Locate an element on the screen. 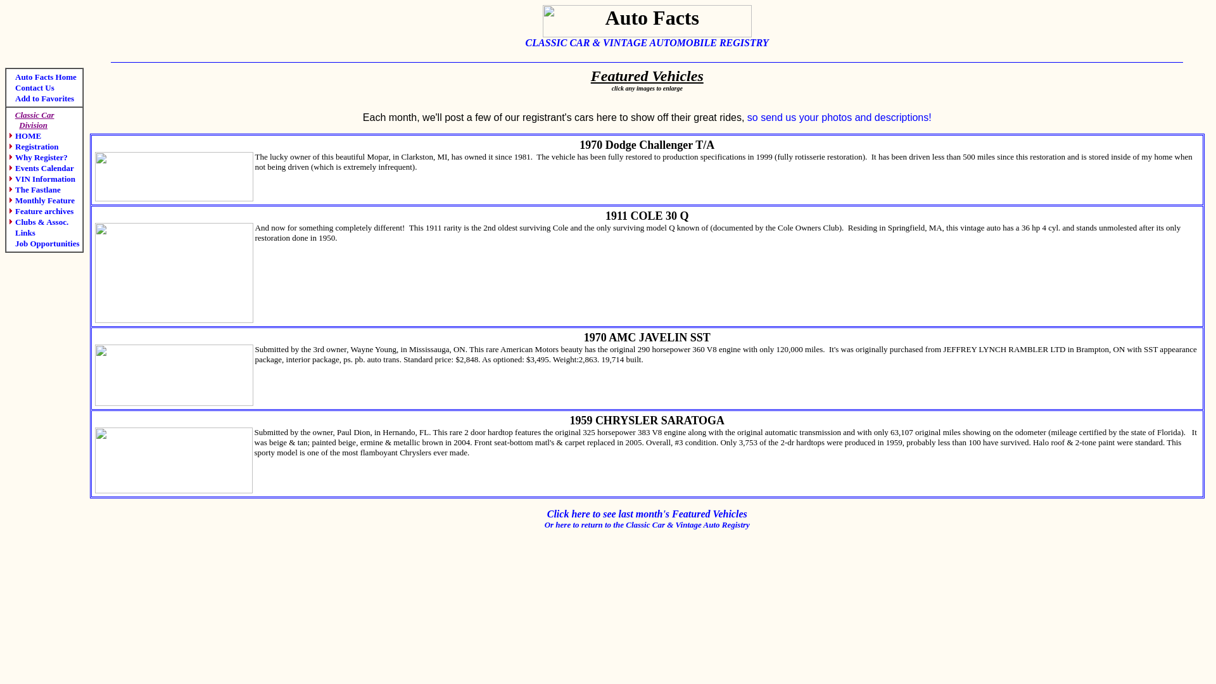 The width and height of the screenshot is (1216, 684). Auto Facts Home is located at coordinates (43, 77).